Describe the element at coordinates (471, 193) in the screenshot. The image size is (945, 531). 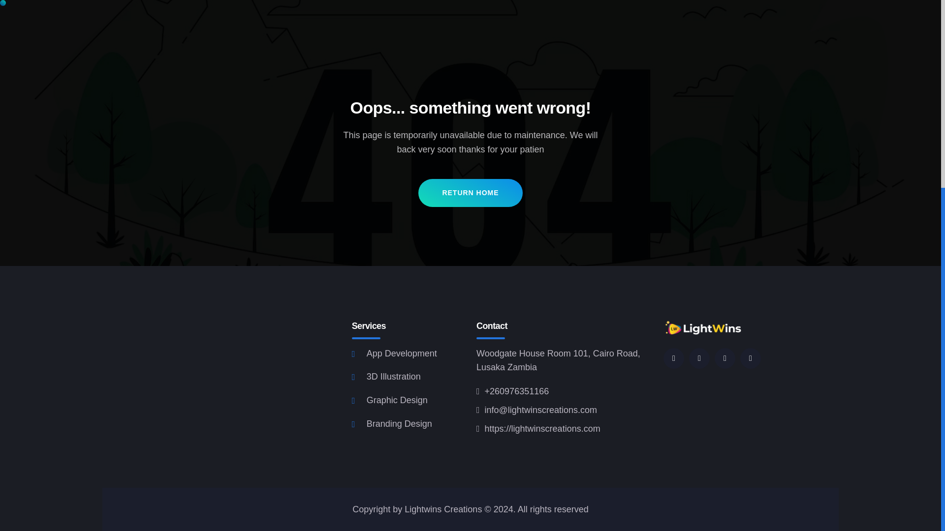
I see `RETURN HOME` at that location.